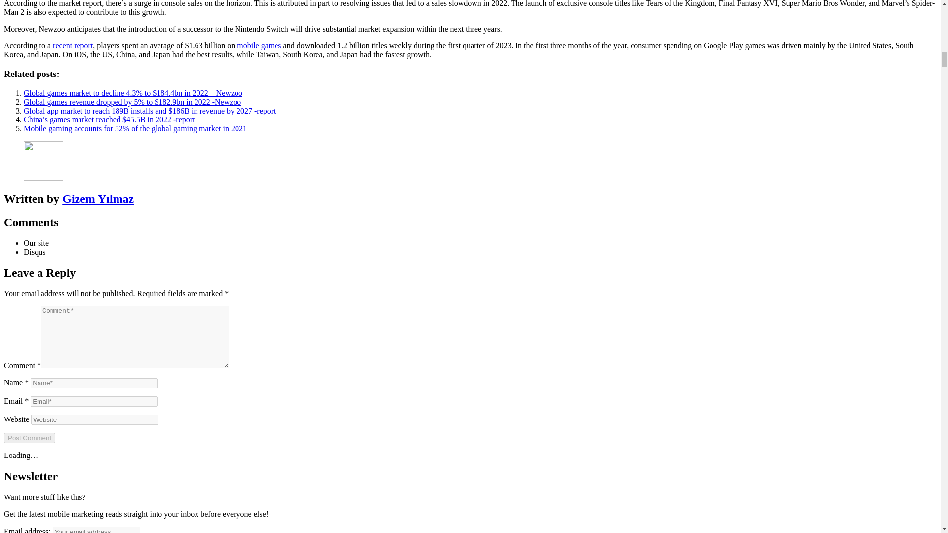 Image resolution: width=948 pixels, height=533 pixels. What do you see at coordinates (29, 437) in the screenshot?
I see `Post Comment` at bounding box center [29, 437].